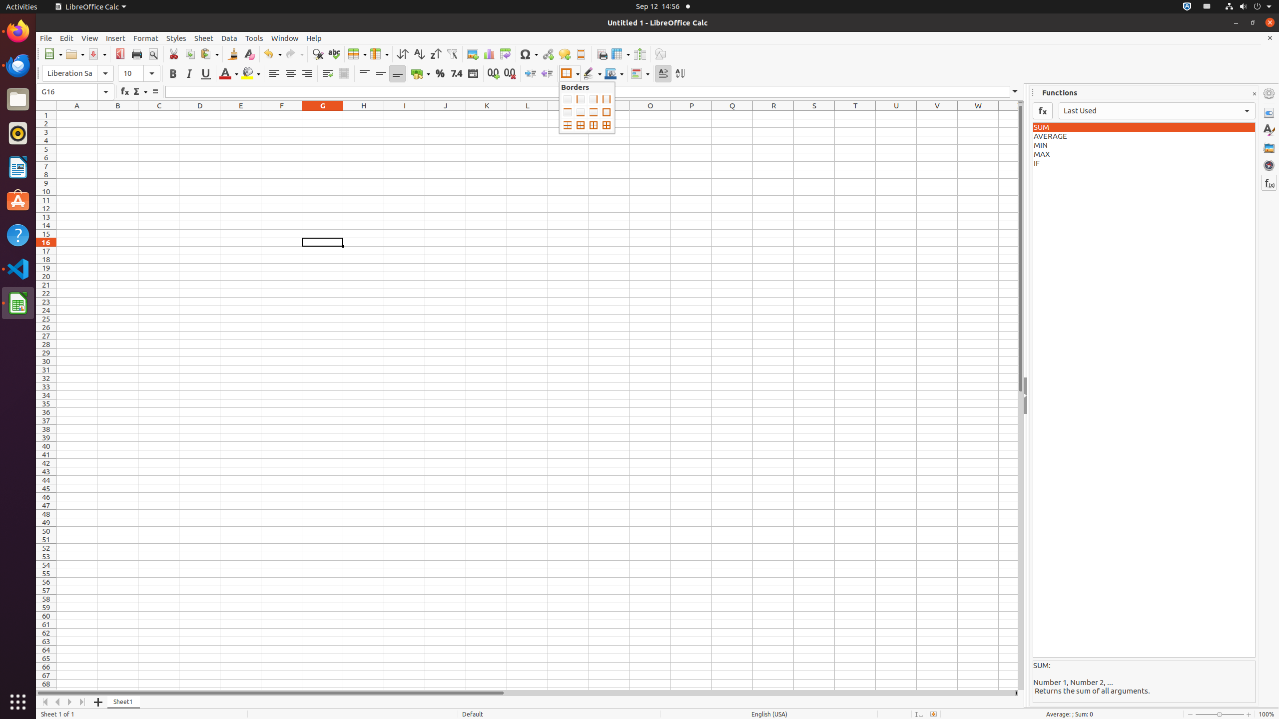 Image resolution: width=1279 pixels, height=719 pixels. Describe the element at coordinates (18, 702) in the screenshot. I see `Show Applications` at that location.